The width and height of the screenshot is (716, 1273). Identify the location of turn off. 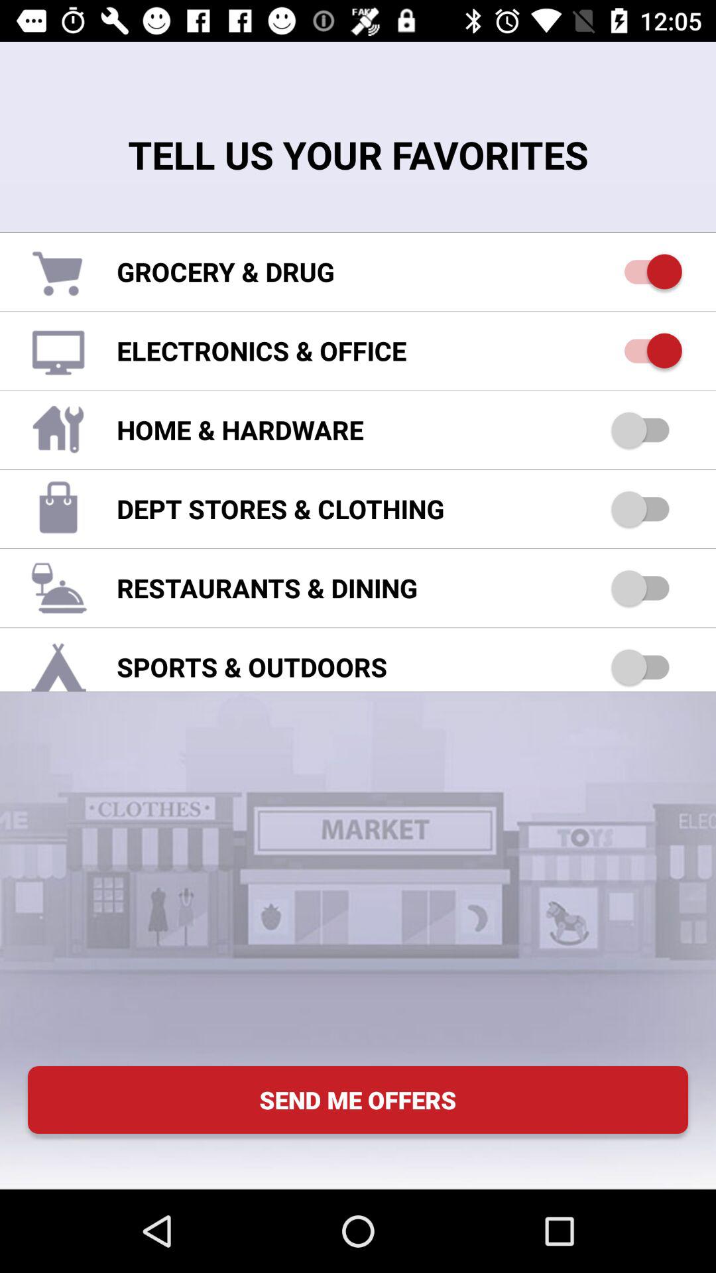
(647, 272).